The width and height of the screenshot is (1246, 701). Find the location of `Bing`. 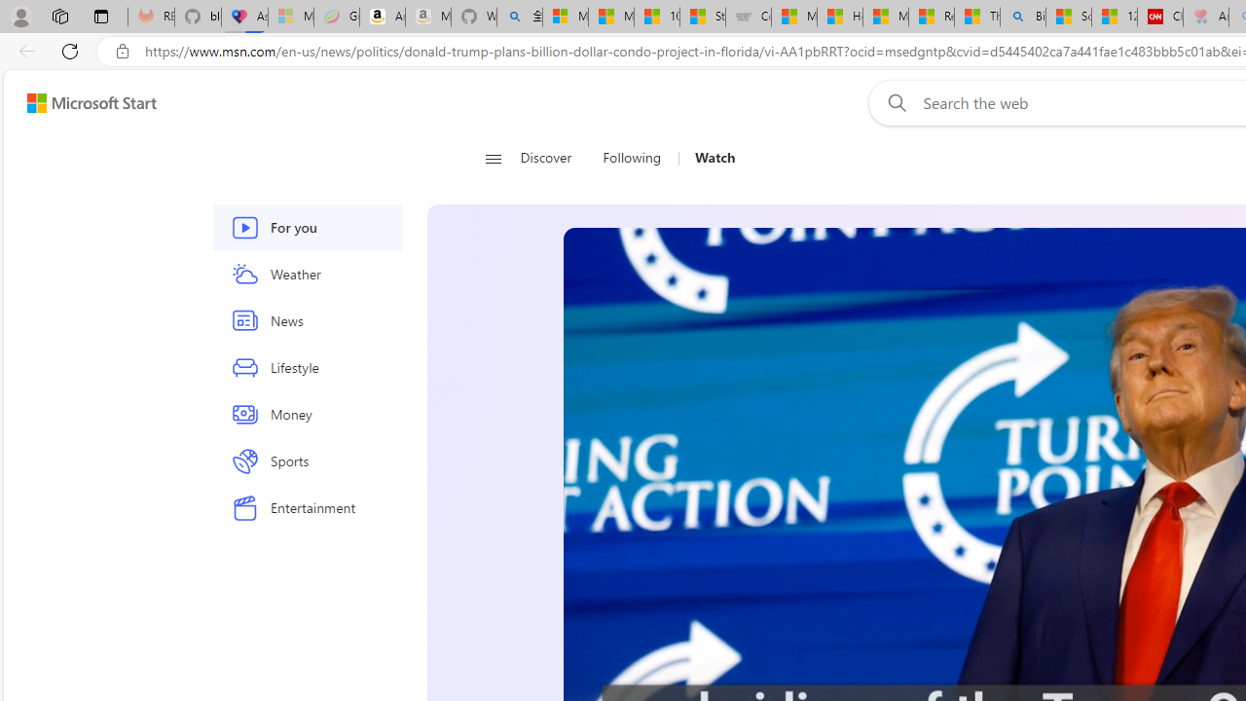

Bing is located at coordinates (1022, 18).